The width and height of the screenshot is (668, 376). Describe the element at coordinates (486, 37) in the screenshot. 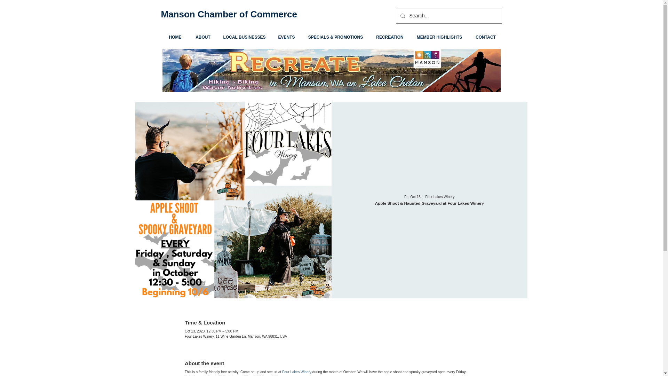

I see `CONTACT` at that location.